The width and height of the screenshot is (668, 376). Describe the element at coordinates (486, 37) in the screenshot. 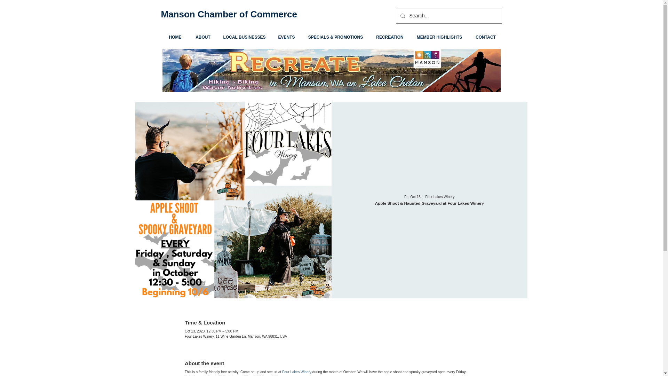

I see `CONTACT` at that location.